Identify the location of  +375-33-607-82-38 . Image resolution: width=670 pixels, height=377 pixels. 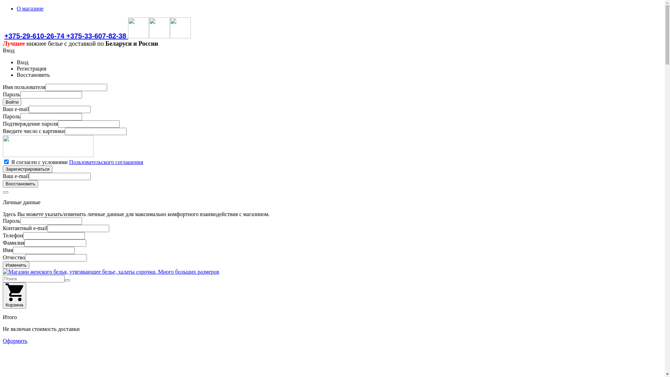
(96, 36).